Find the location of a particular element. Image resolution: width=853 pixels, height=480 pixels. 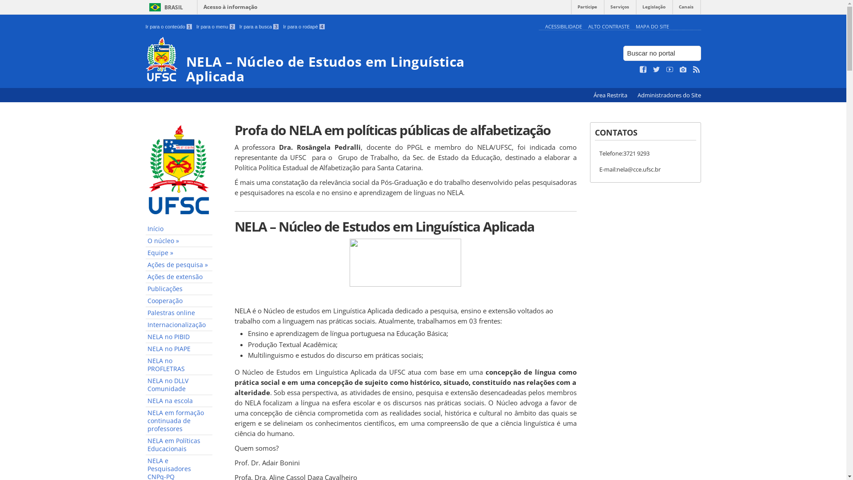

Palestras online is located at coordinates (179, 313).